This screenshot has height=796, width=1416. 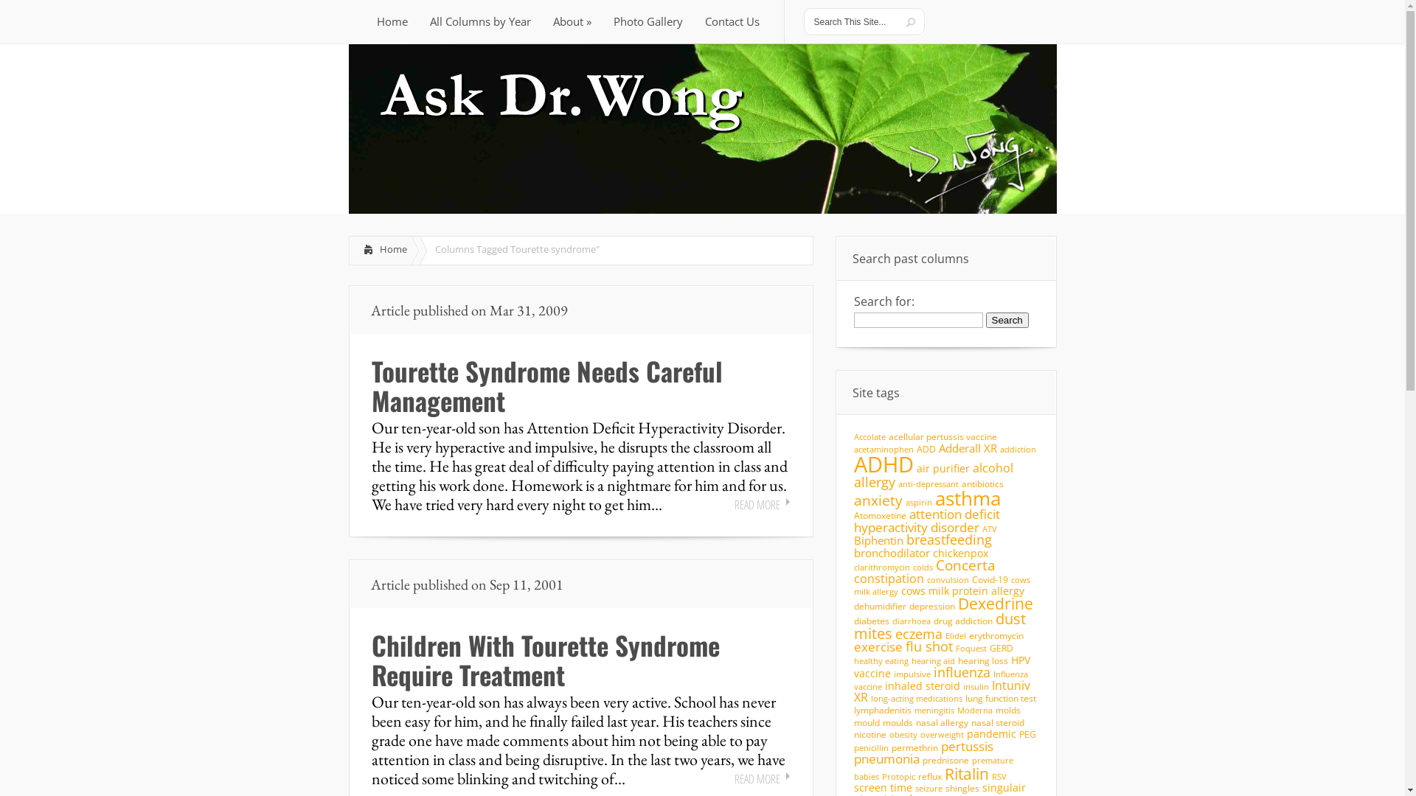 What do you see at coordinates (990, 579) in the screenshot?
I see `Covid-19` at bounding box center [990, 579].